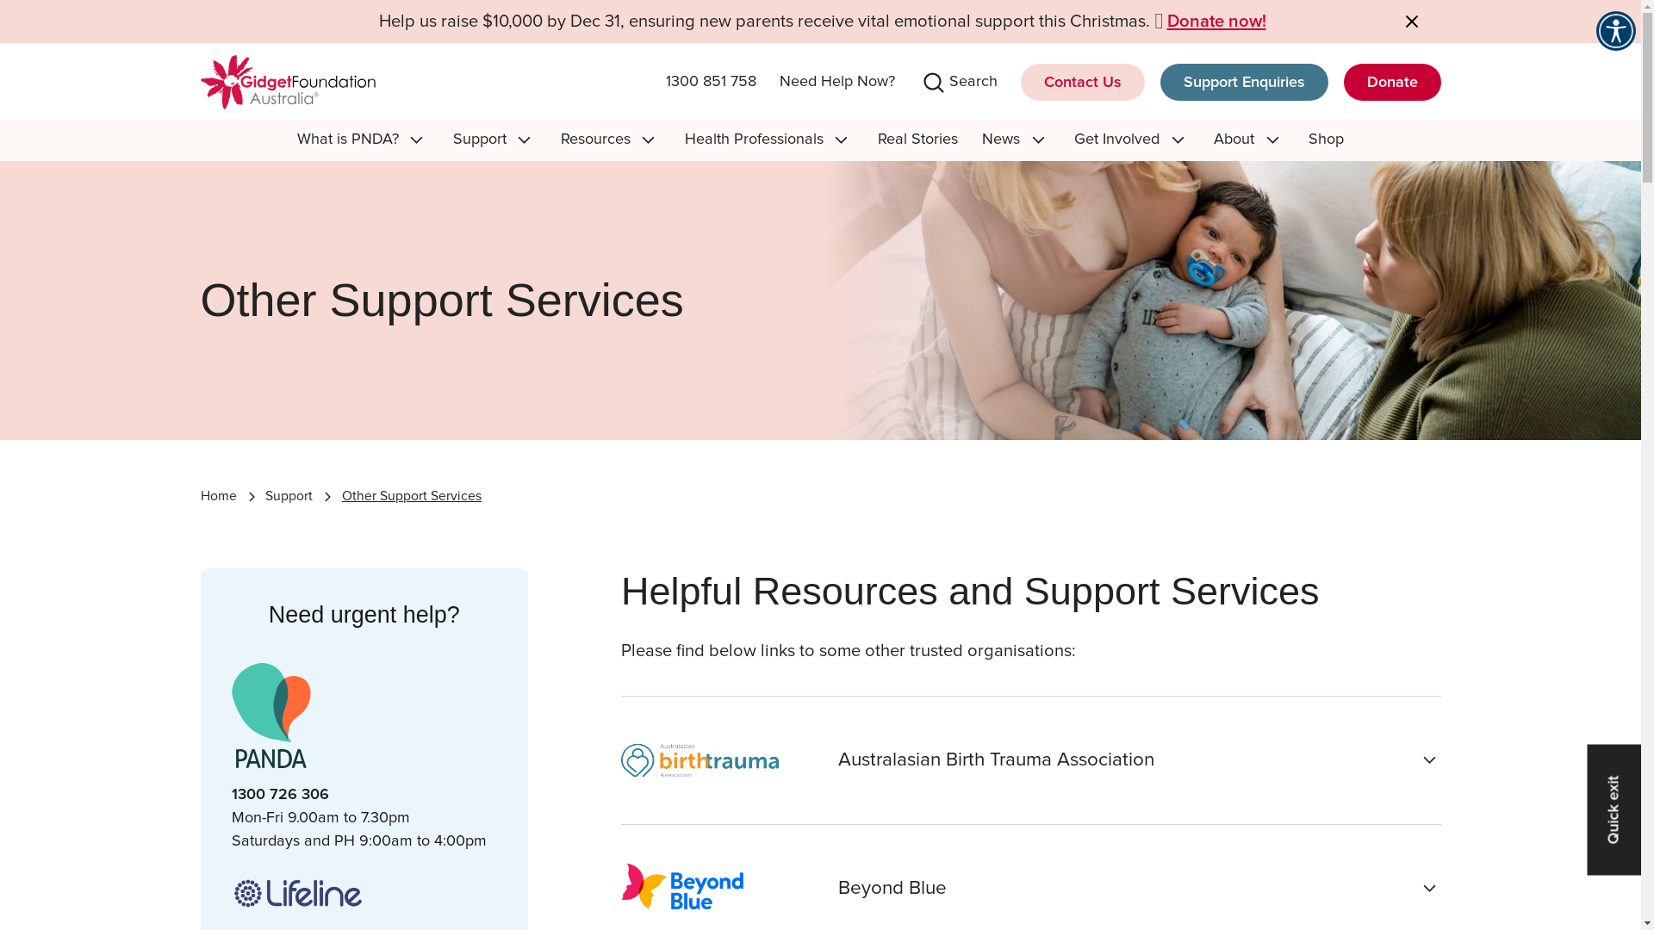 The height and width of the screenshot is (930, 1654). What do you see at coordinates (1244, 83) in the screenshot?
I see `Support Enquiries` at bounding box center [1244, 83].